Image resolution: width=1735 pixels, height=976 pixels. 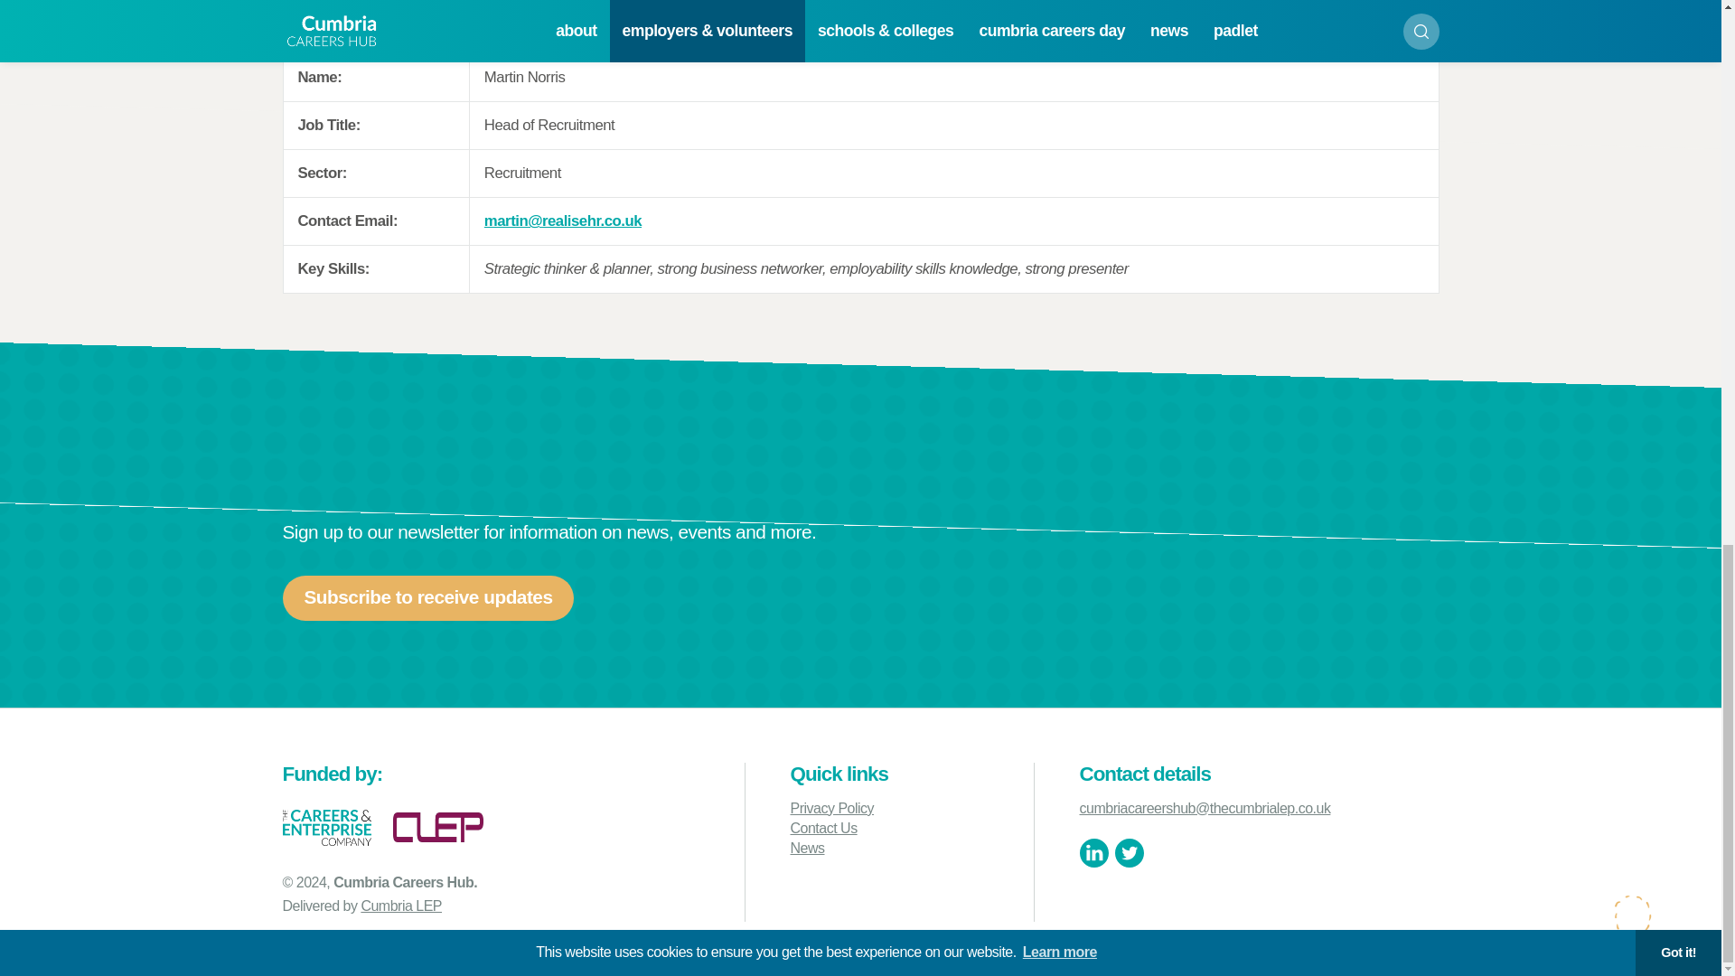 What do you see at coordinates (822, 828) in the screenshot?
I see `Contact Us` at bounding box center [822, 828].